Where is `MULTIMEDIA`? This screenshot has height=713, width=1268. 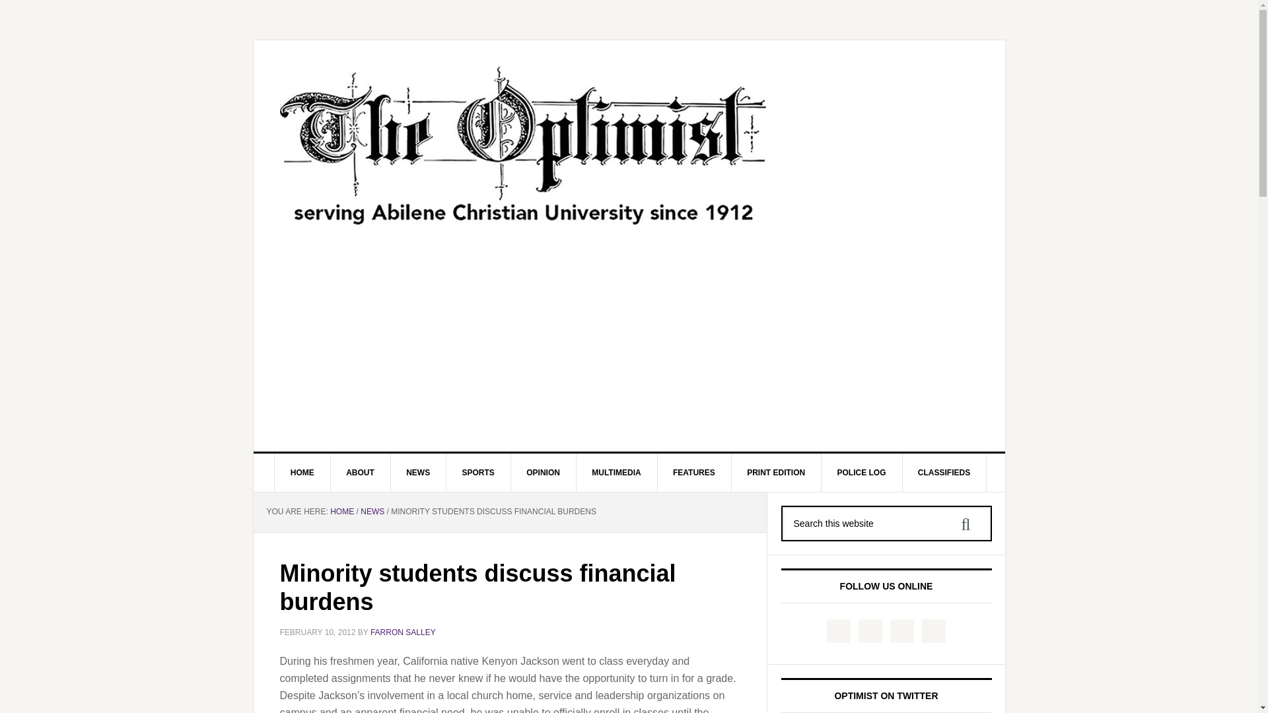 MULTIMEDIA is located at coordinates (616, 473).